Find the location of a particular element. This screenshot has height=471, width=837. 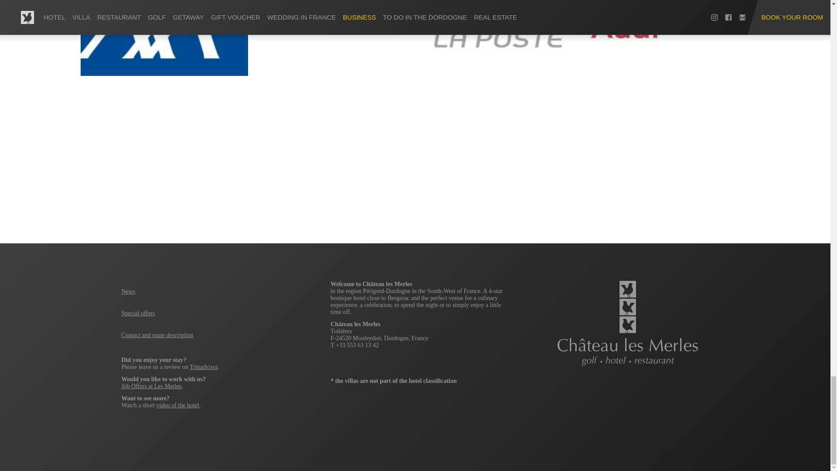

Job Offers at Les Merles is located at coordinates (151, 386).